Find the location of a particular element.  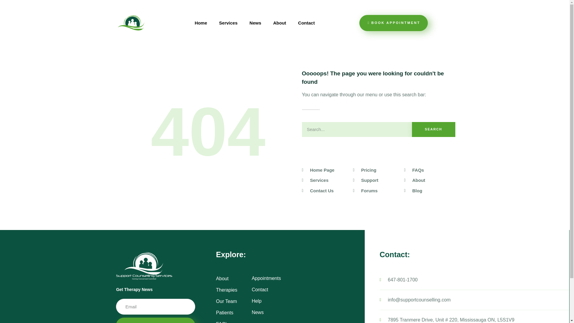

Home is located at coordinates (201, 23).